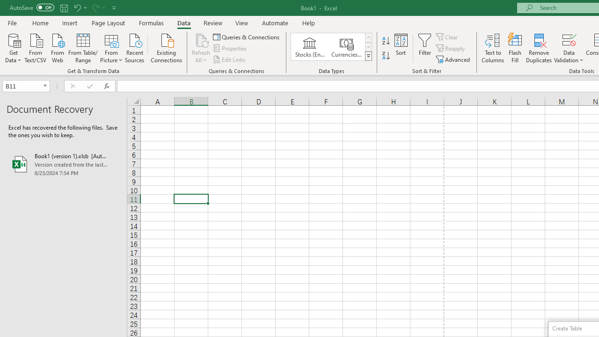 This screenshot has width=599, height=337. I want to click on AutoSave, so click(32, 7).